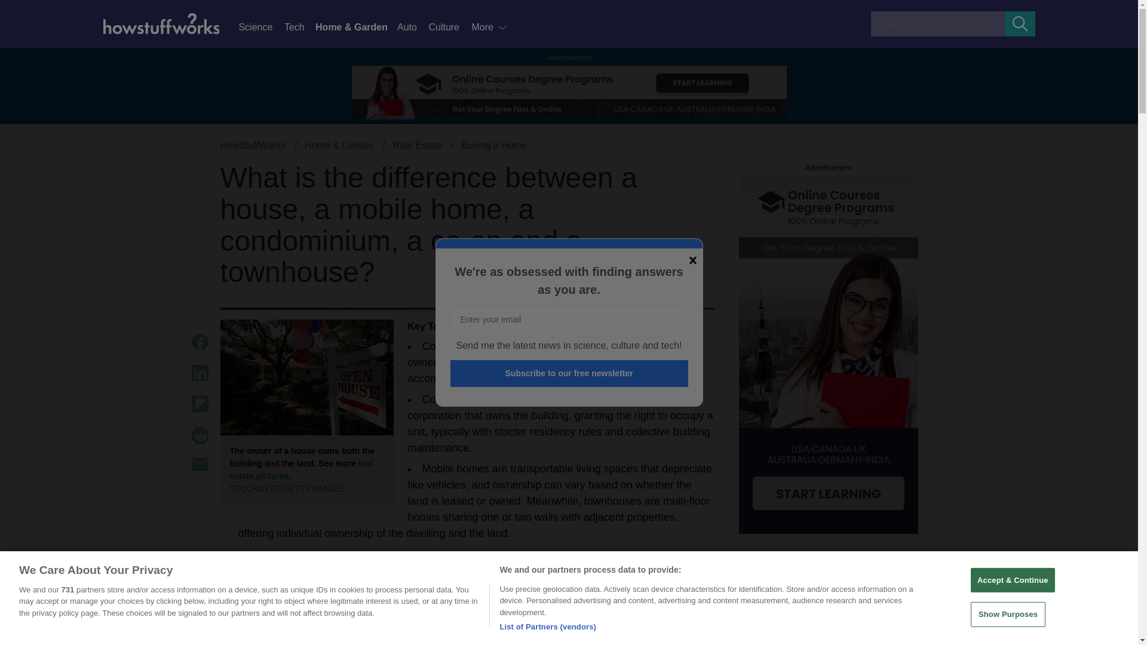  What do you see at coordinates (200, 373) in the screenshot?
I see `Share Content on LinkedIn` at bounding box center [200, 373].